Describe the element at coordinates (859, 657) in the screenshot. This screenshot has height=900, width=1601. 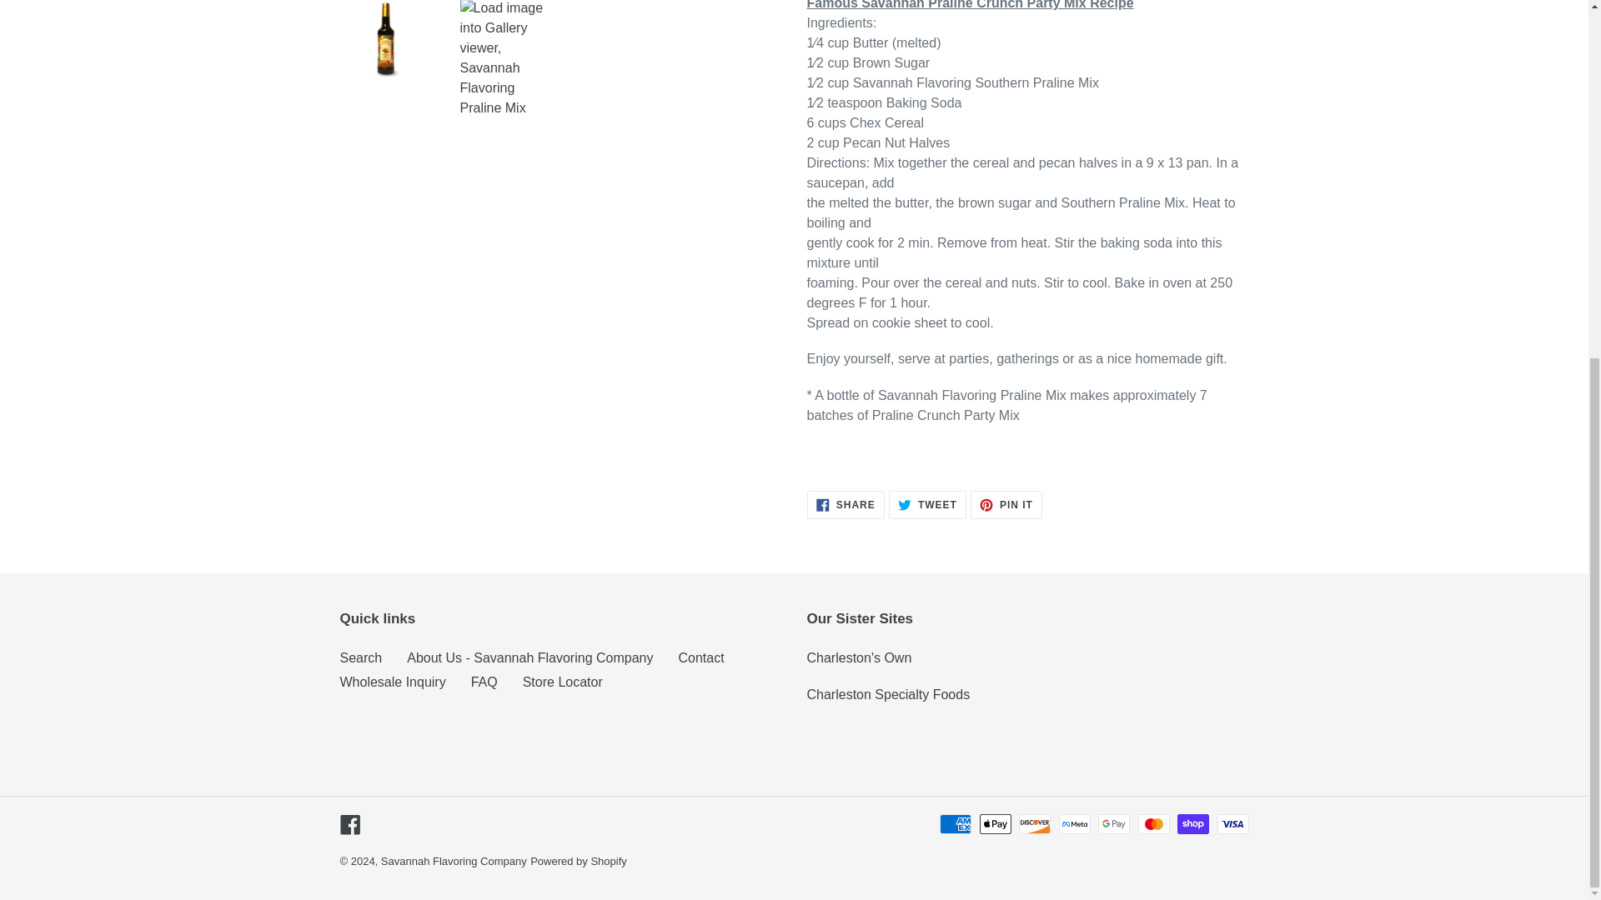
I see `Facebook` at that location.